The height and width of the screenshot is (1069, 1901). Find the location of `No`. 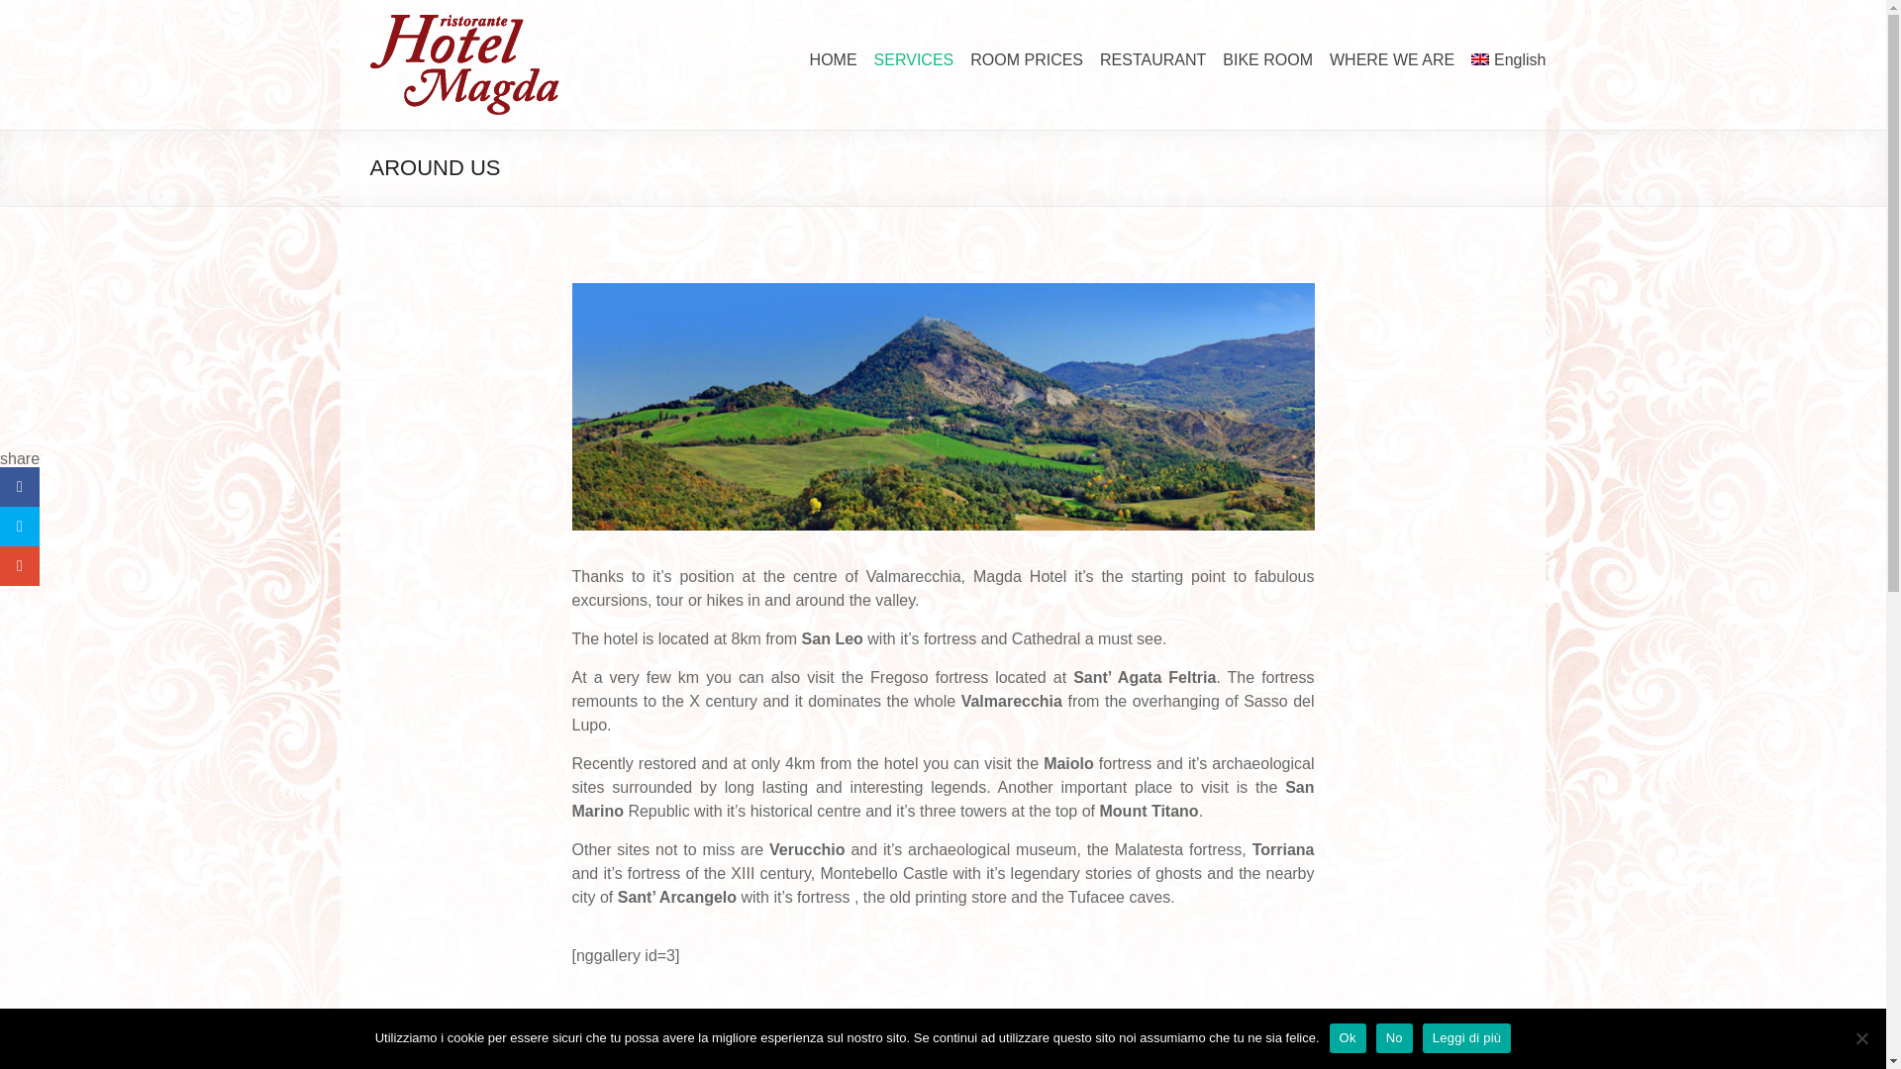

No is located at coordinates (1394, 1037).